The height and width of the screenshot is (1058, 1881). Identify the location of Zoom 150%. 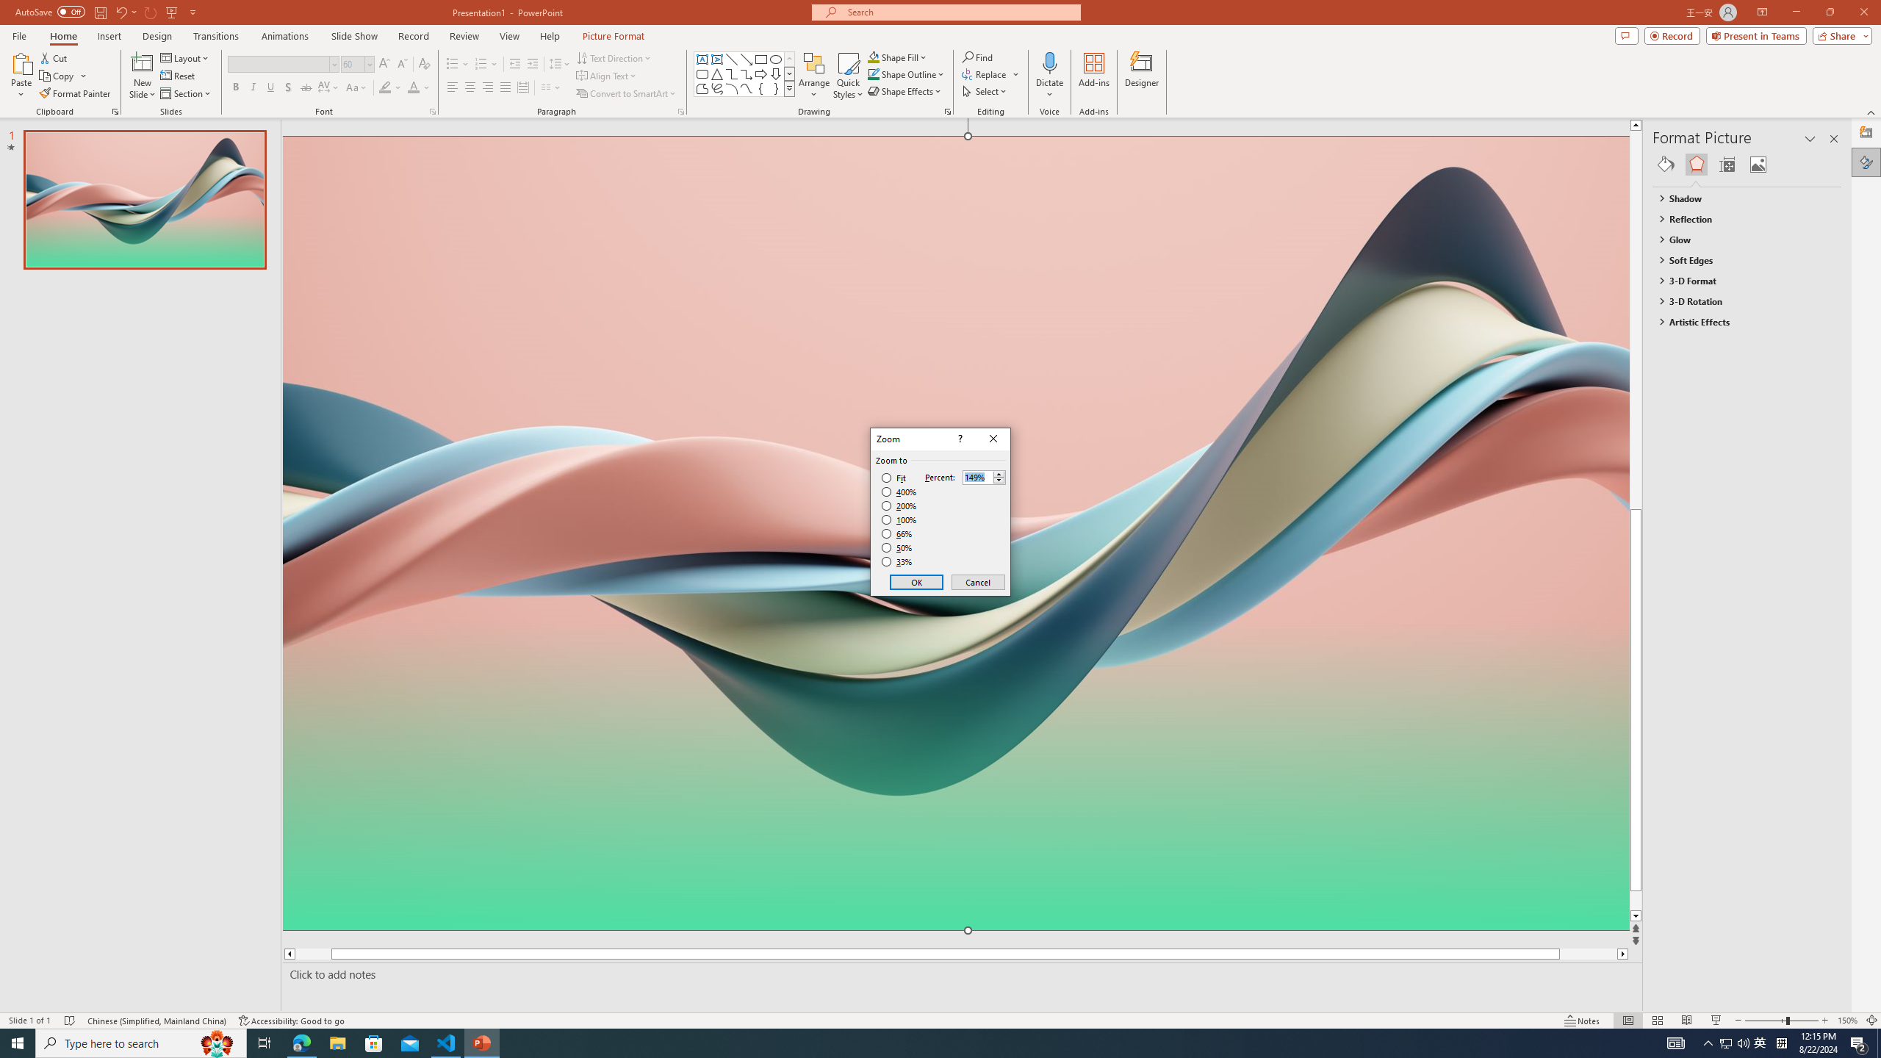
(1847, 1021).